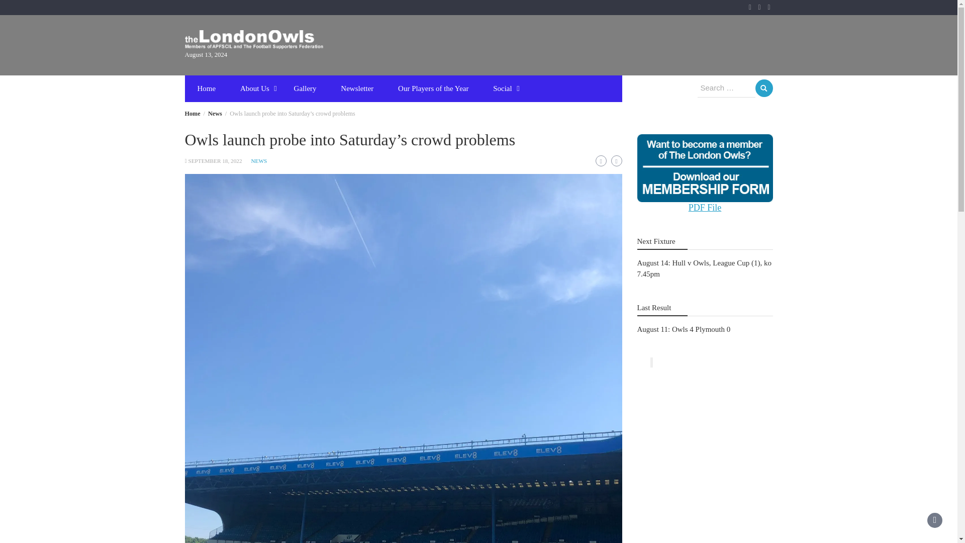  Describe the element at coordinates (215, 161) in the screenshot. I see `SEPTEMBER 18, 2022` at that location.